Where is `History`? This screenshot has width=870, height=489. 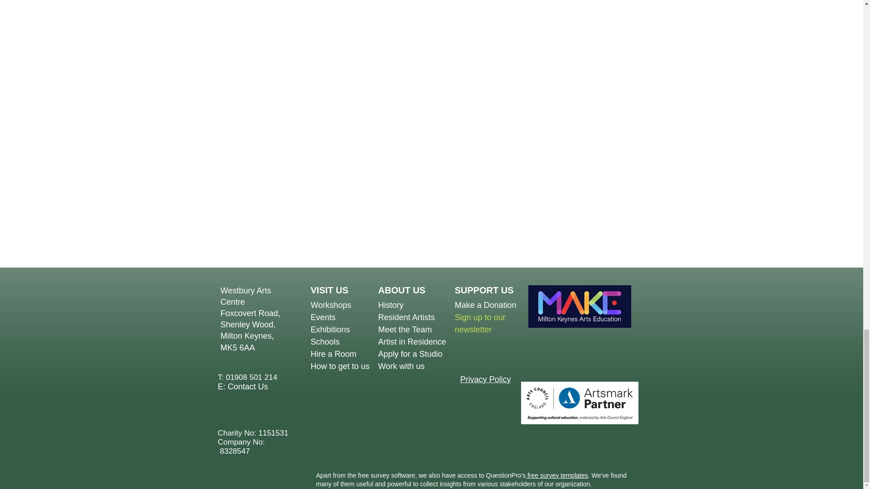
History is located at coordinates (391, 305).